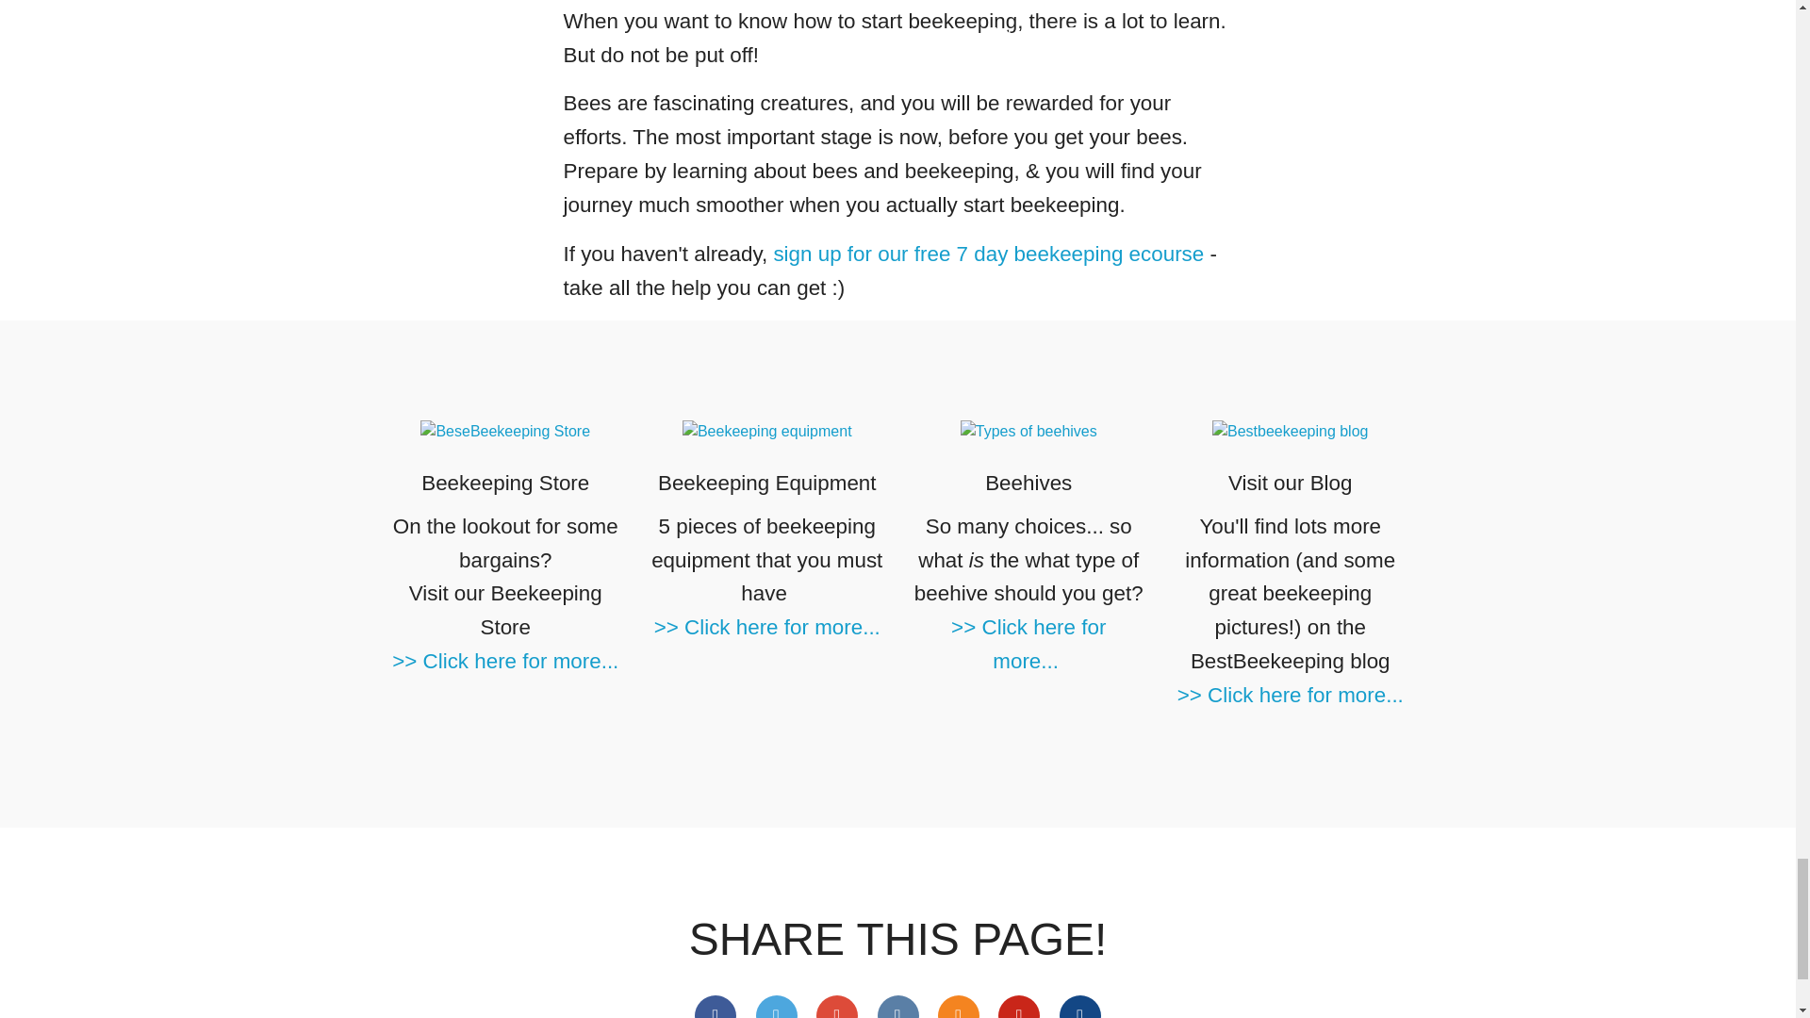  Describe the element at coordinates (777, 1007) in the screenshot. I see `Share link on Twitter` at that location.